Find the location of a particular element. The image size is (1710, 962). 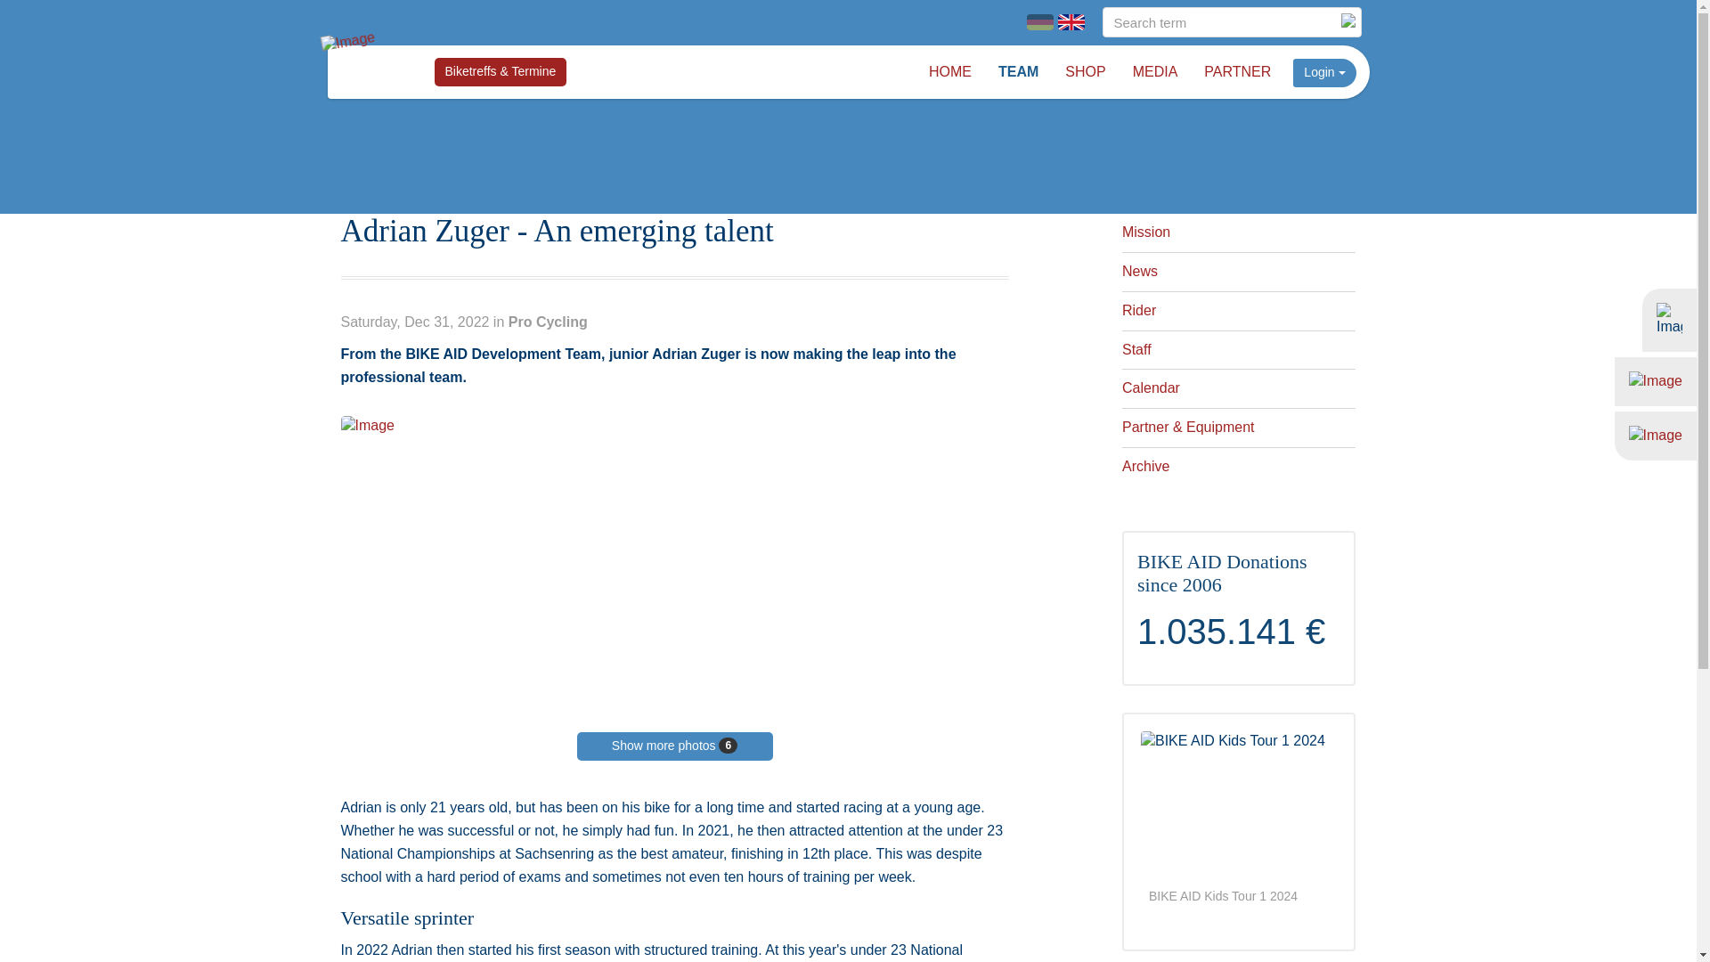

Login is located at coordinates (1323, 73).